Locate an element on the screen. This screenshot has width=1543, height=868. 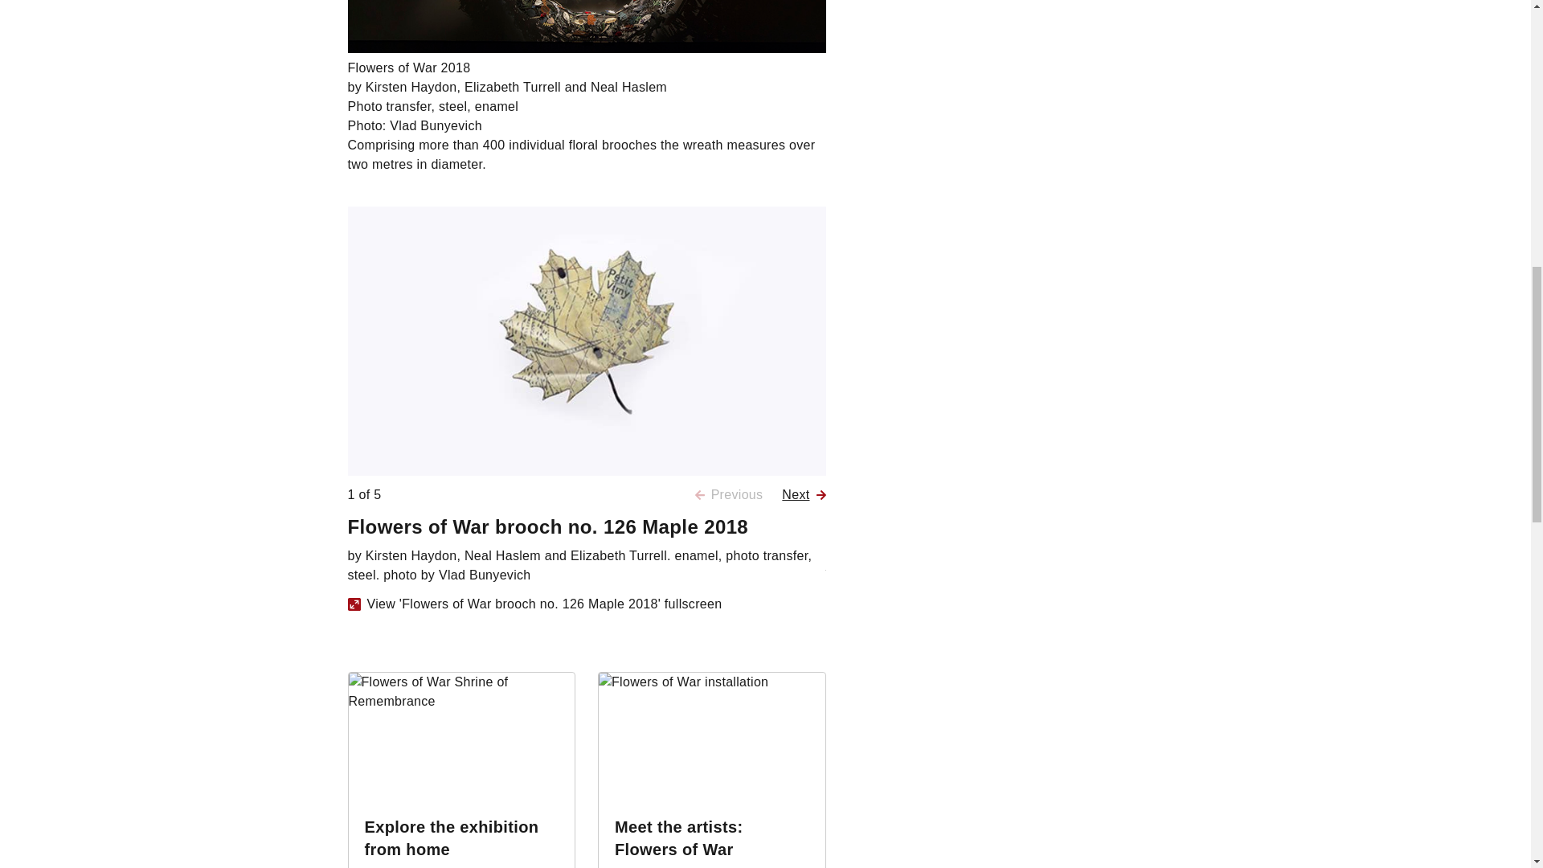
Meet the artists: Flowers of War is located at coordinates (678, 838).